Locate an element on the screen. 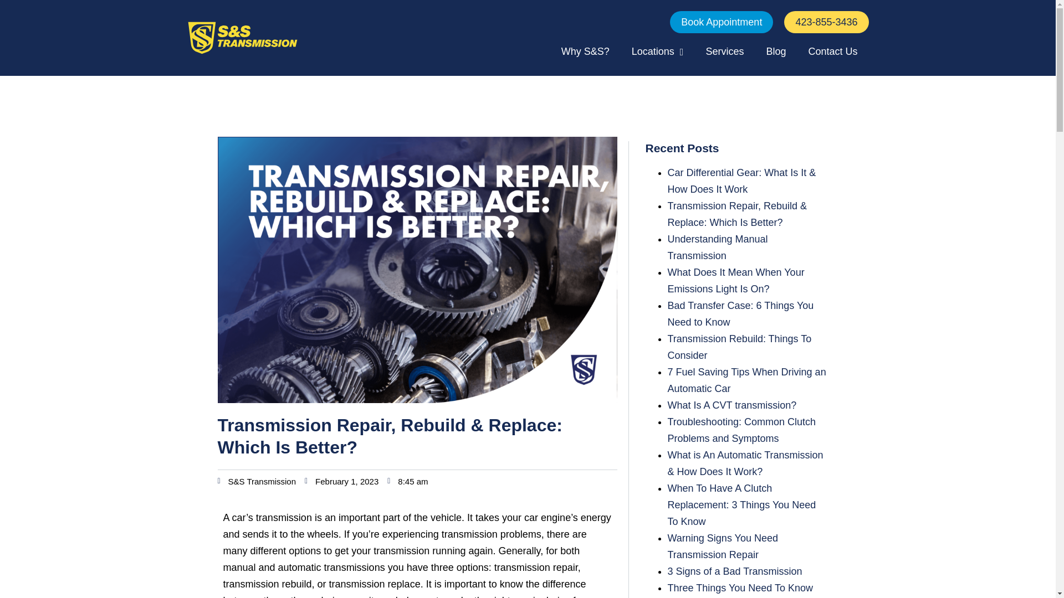 Image resolution: width=1064 pixels, height=598 pixels. Contact Us is located at coordinates (832, 51).